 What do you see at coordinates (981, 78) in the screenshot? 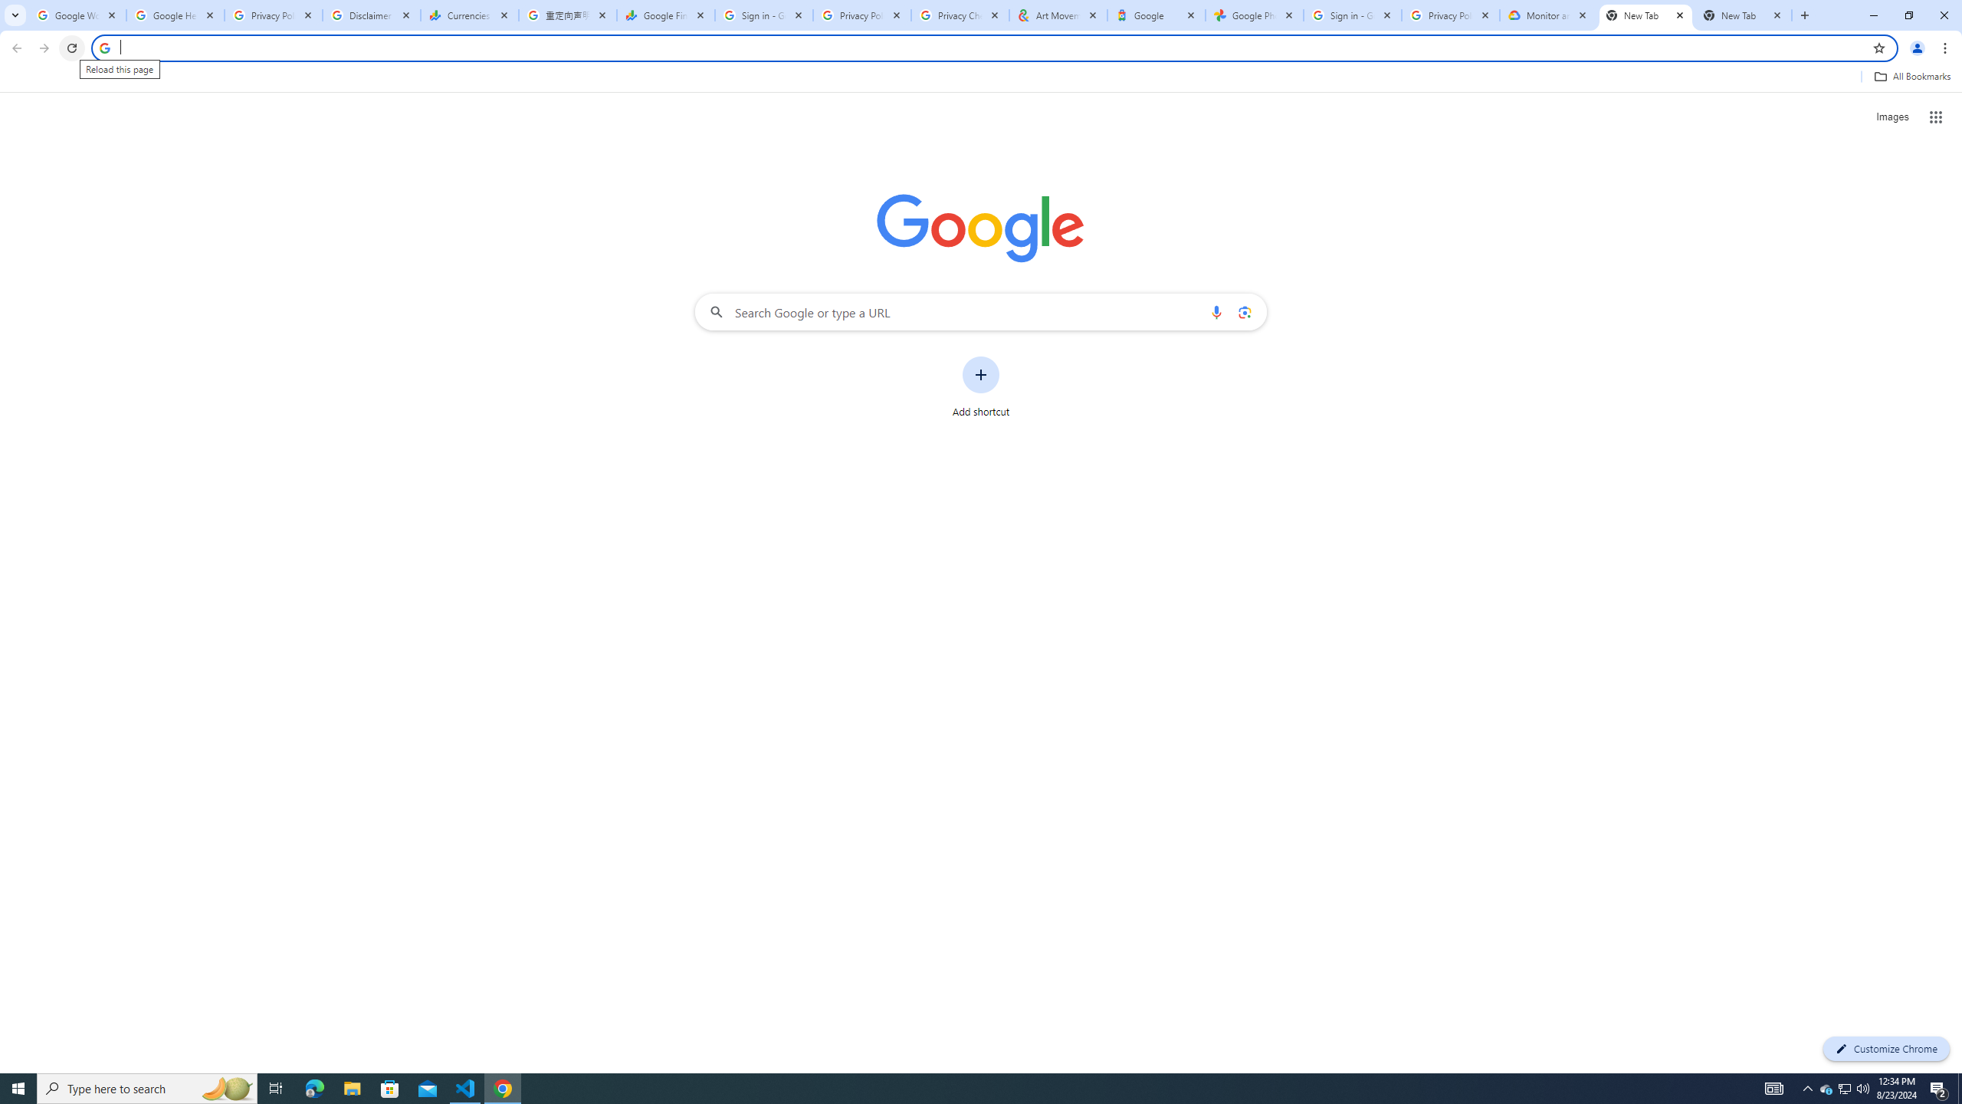
I see `Bookmarks` at bounding box center [981, 78].